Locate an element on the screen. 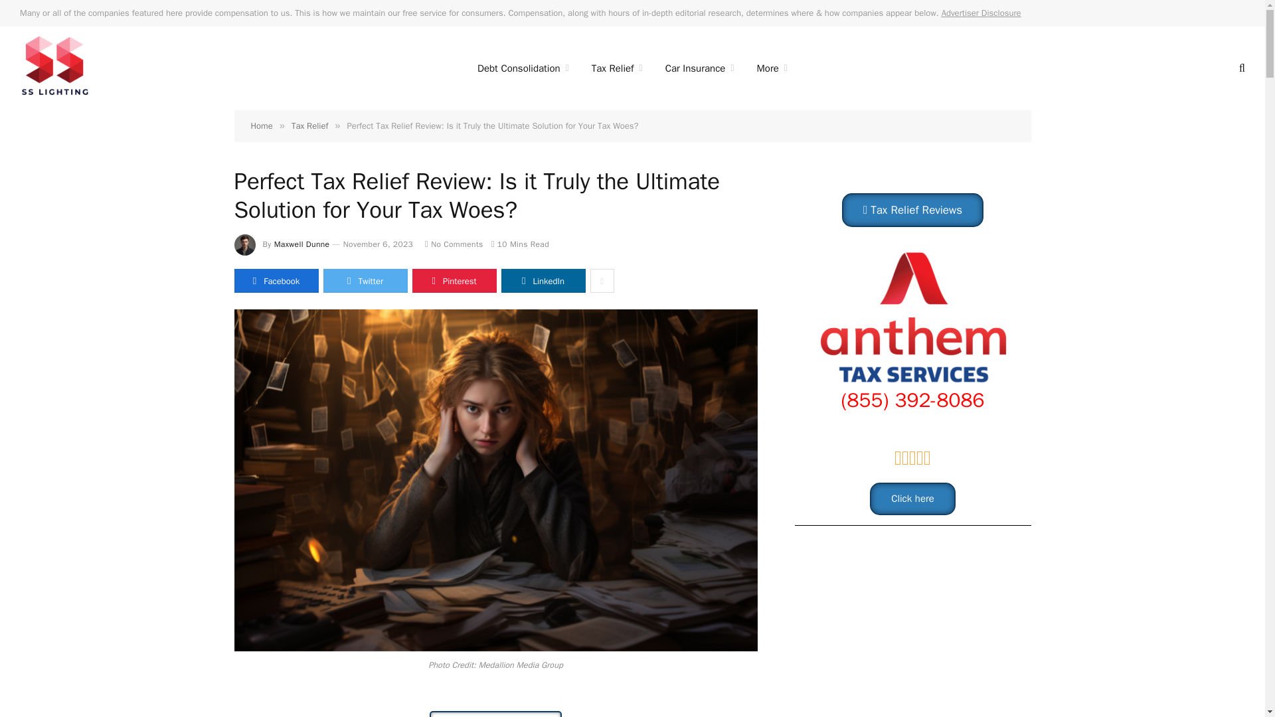 The height and width of the screenshot is (717, 1275). Debt Consolidation is located at coordinates (523, 68).